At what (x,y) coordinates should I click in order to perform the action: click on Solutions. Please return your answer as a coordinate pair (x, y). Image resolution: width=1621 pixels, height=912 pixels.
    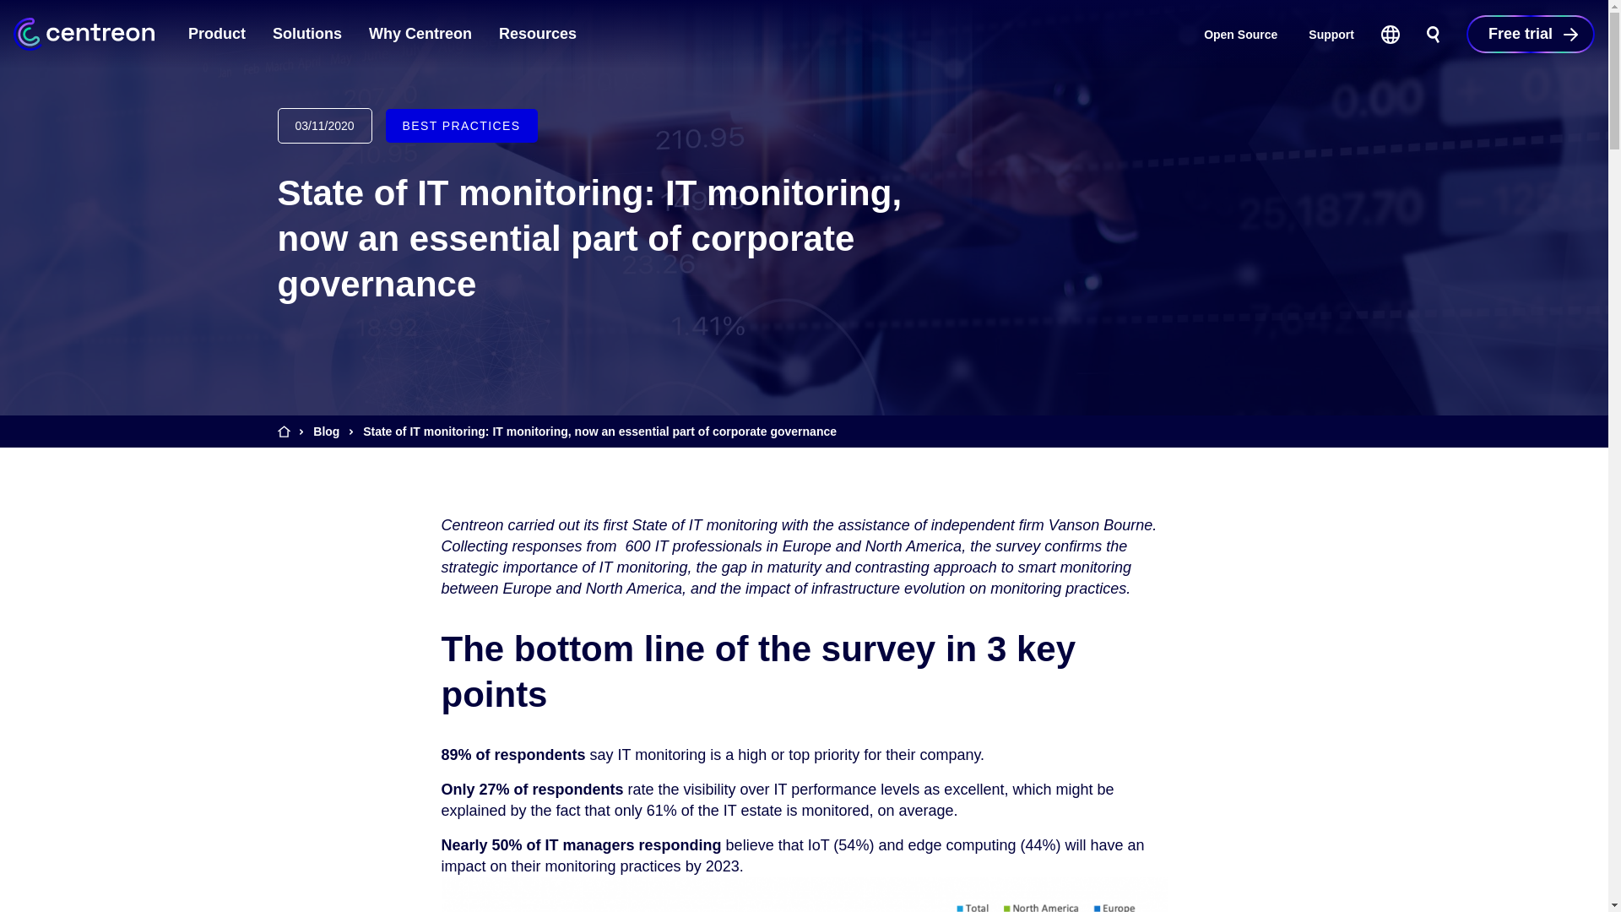
    Looking at the image, I should click on (307, 34).